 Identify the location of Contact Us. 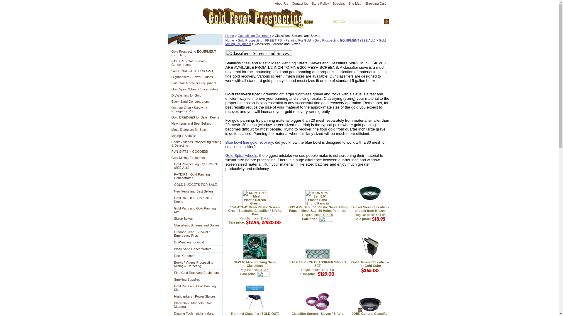
(300, 4).